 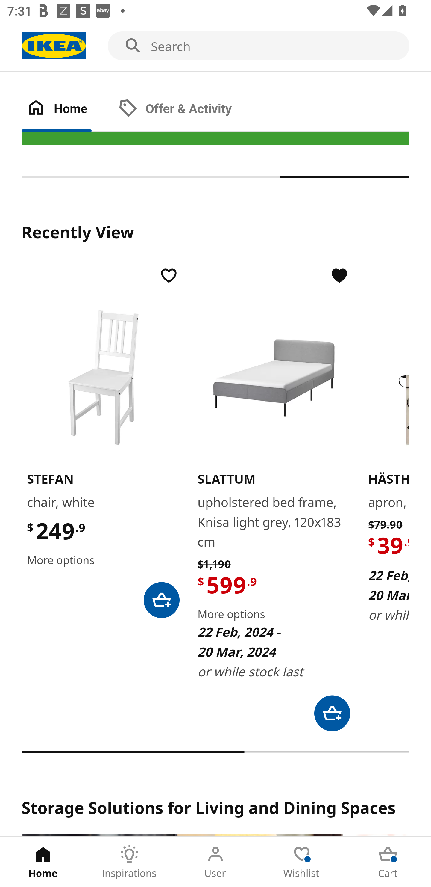 What do you see at coordinates (302, 862) in the screenshot?
I see `Wishlist
Tab 4 of 5` at bounding box center [302, 862].